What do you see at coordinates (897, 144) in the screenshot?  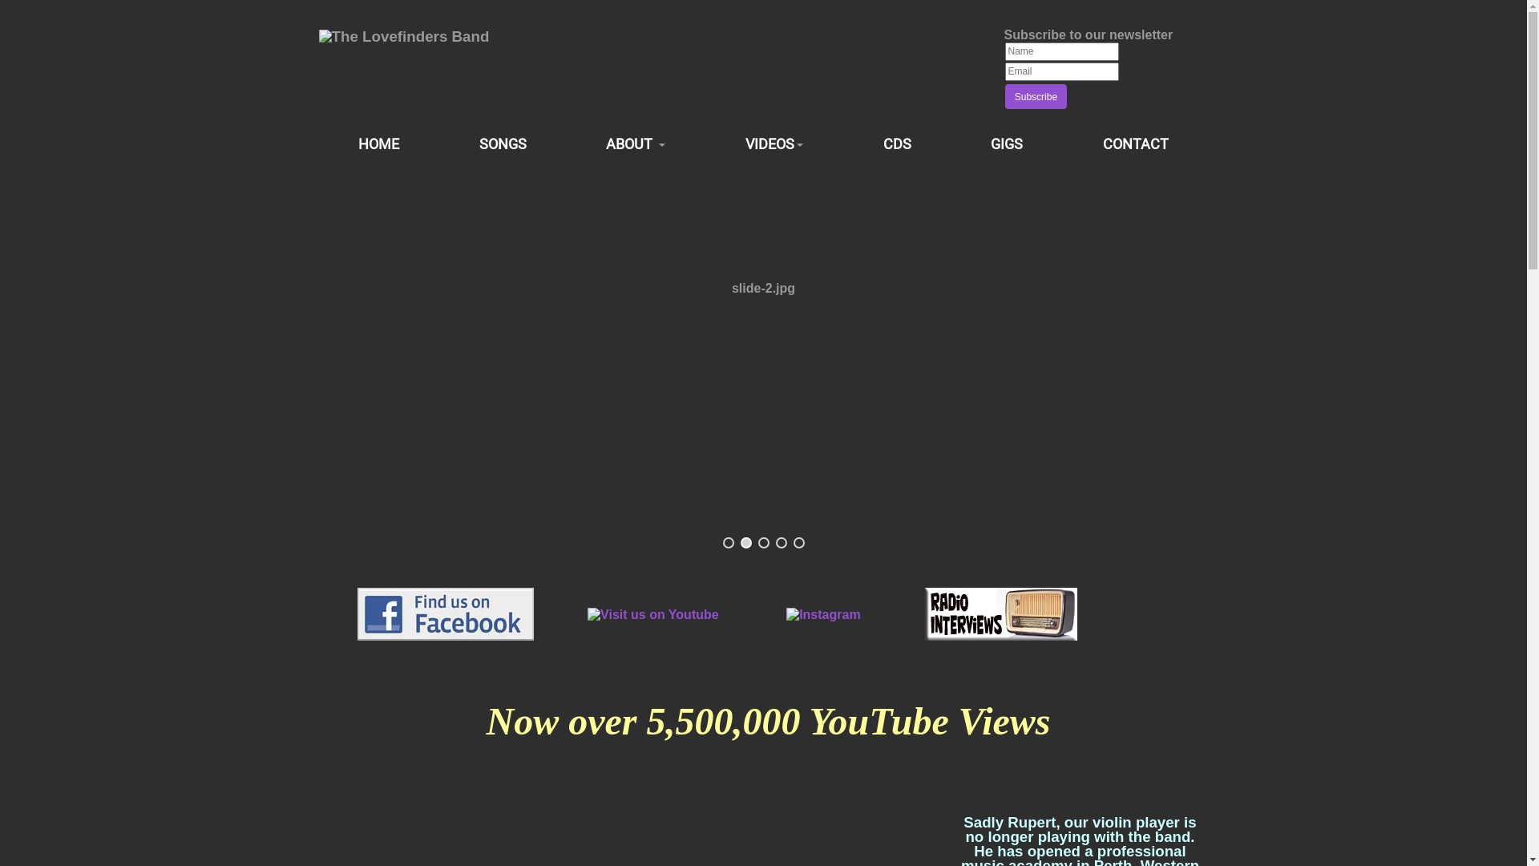 I see `CDS` at bounding box center [897, 144].